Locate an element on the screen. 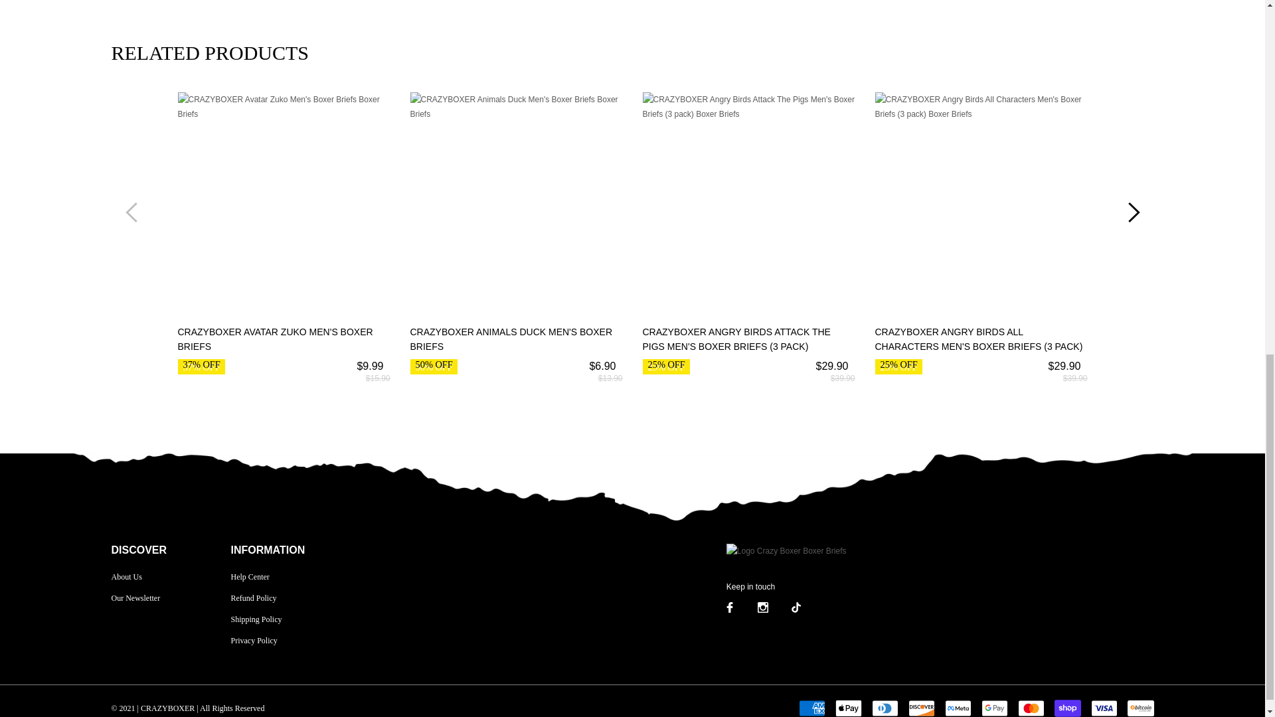 This screenshot has height=717, width=1275. Apple Pay is located at coordinates (848, 708).